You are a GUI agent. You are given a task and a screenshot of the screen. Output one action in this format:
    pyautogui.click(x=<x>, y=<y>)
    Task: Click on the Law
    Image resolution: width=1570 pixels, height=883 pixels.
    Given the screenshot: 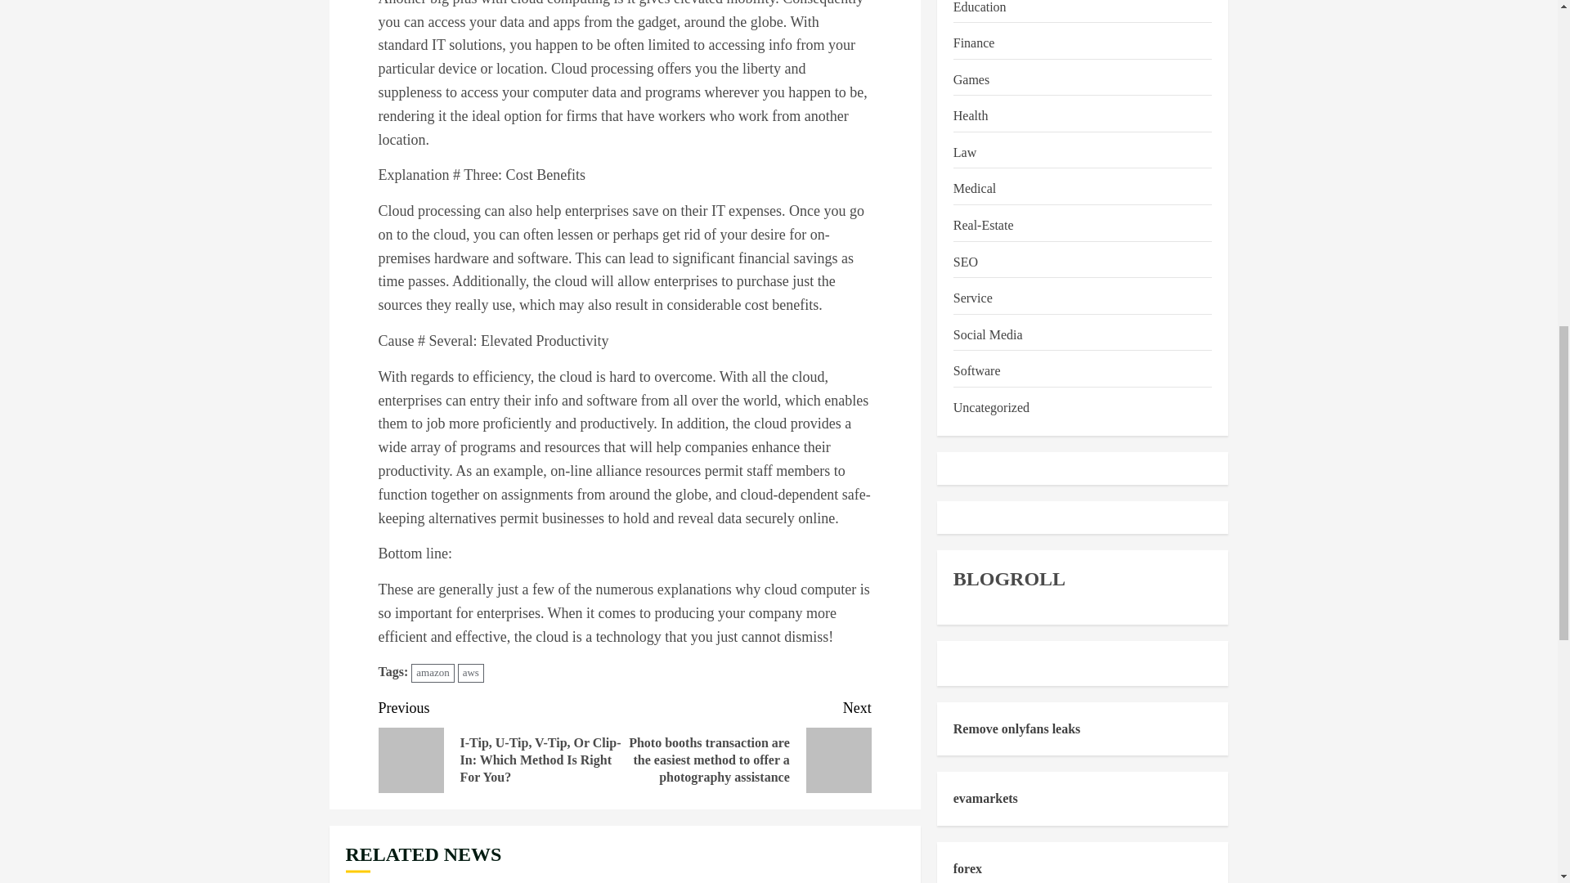 What is the action you would take?
    pyautogui.click(x=965, y=152)
    